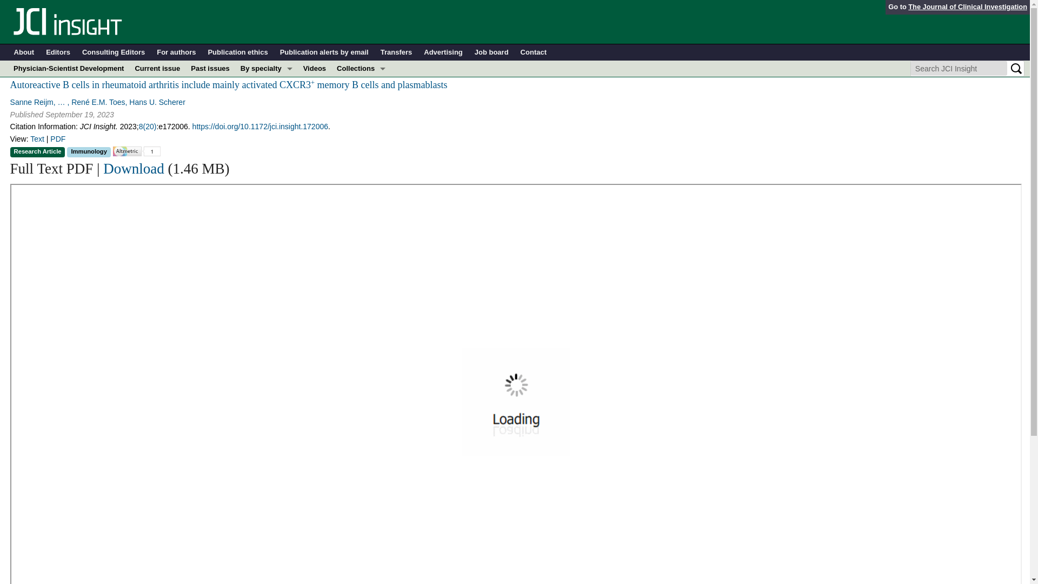  I want to click on About, so click(24, 52).